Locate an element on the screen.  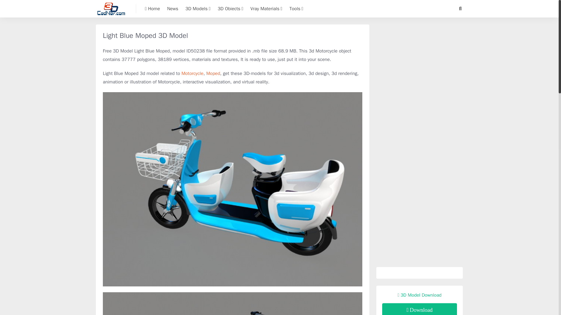
download Light Blue Moped 3d model is located at coordinates (420, 309).